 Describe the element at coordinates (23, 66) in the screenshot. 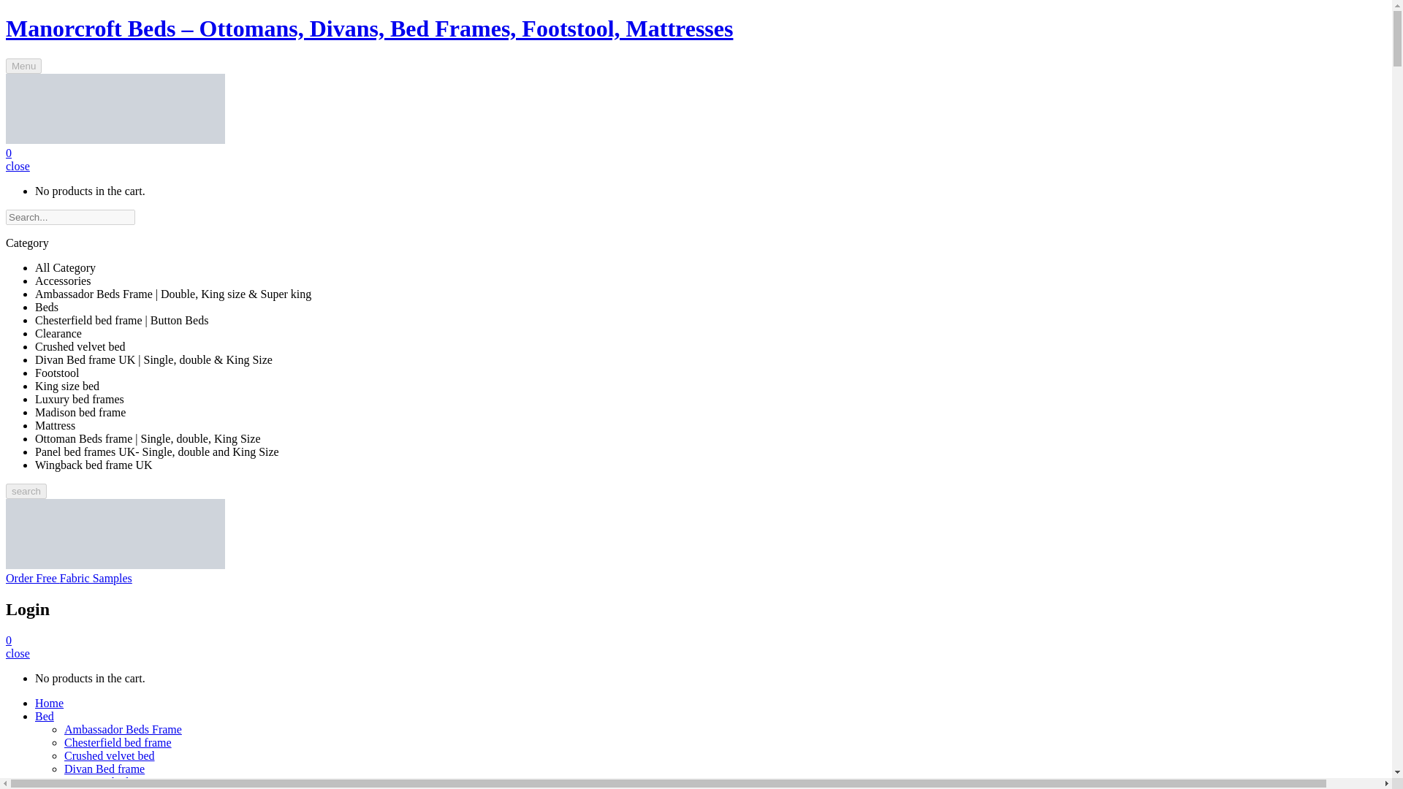

I see `Menu` at that location.